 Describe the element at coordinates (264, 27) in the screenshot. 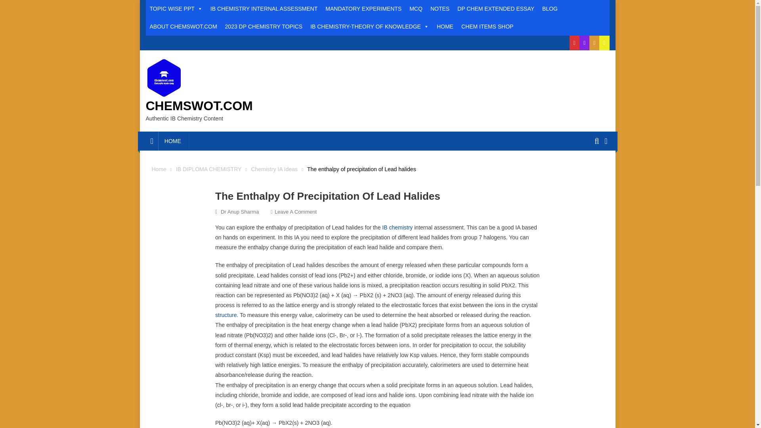

I see `2023 DP CHEMISTRY TOPICS` at that location.